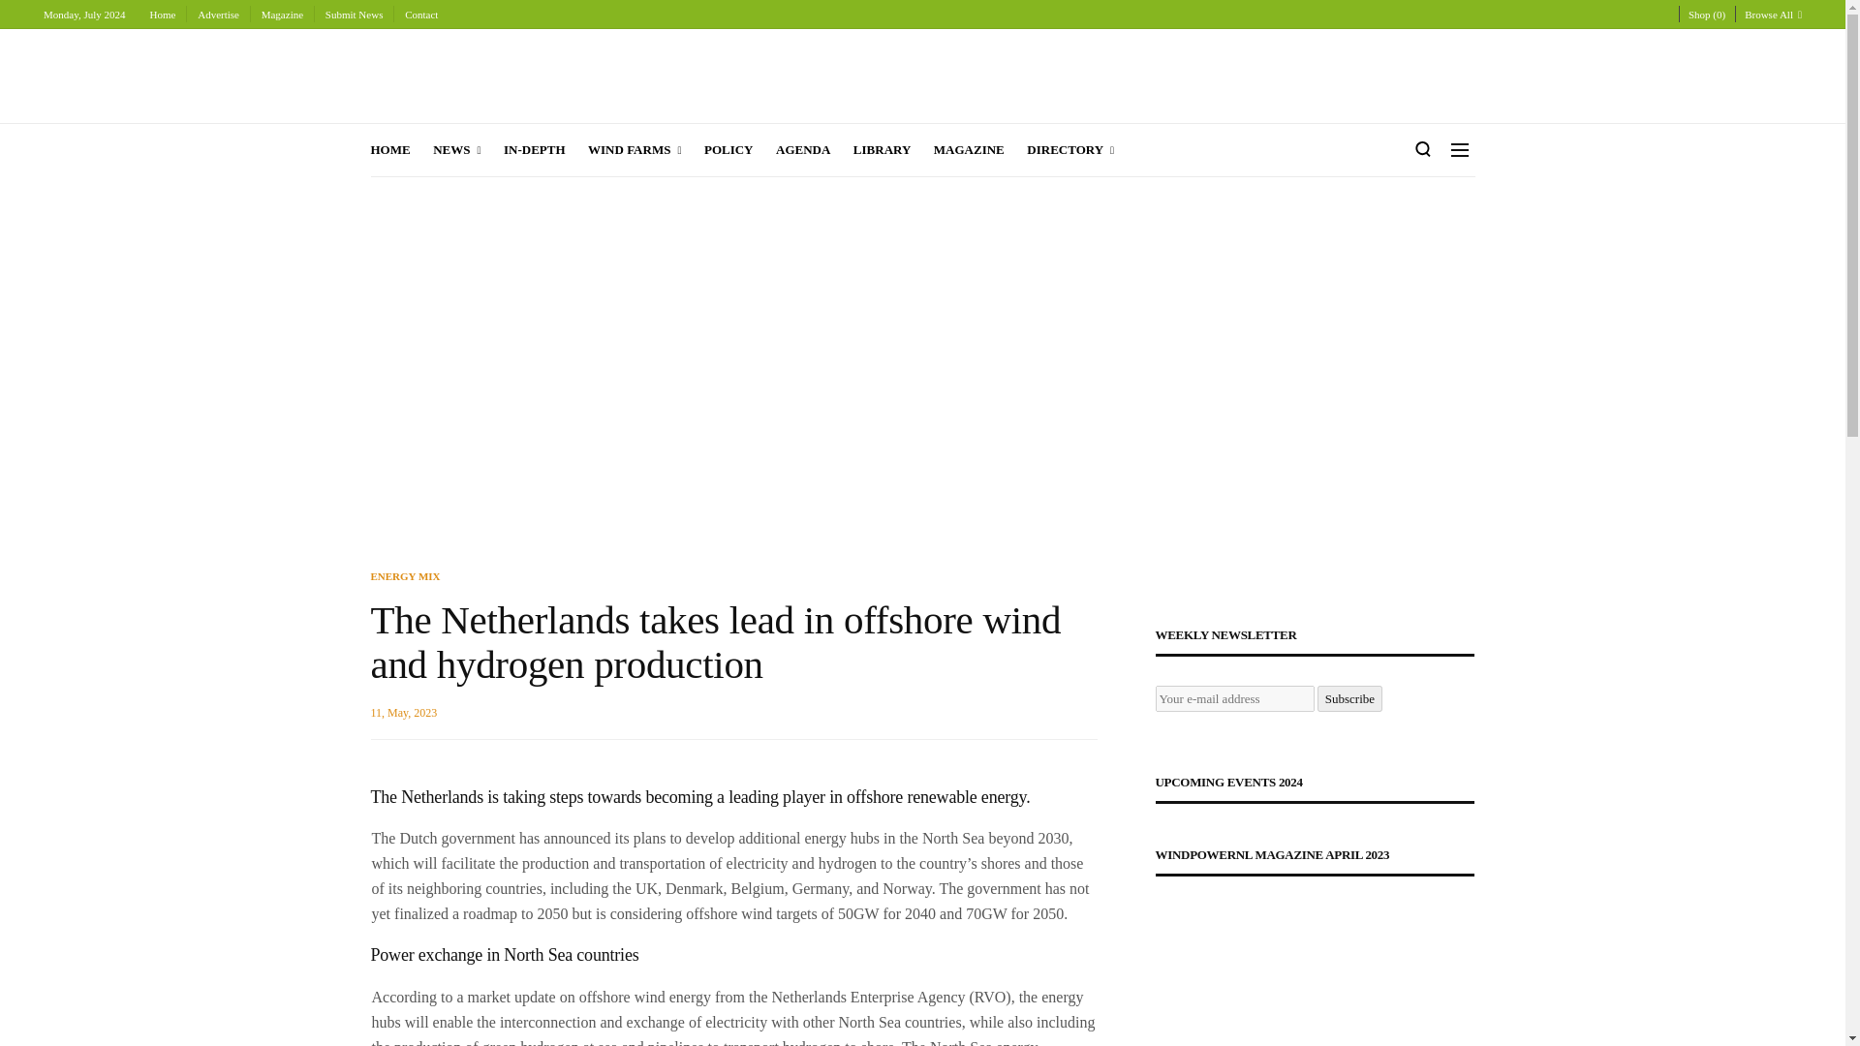 Image resolution: width=1860 pixels, height=1046 pixels. Describe the element at coordinates (1773, 14) in the screenshot. I see `Browse All` at that location.